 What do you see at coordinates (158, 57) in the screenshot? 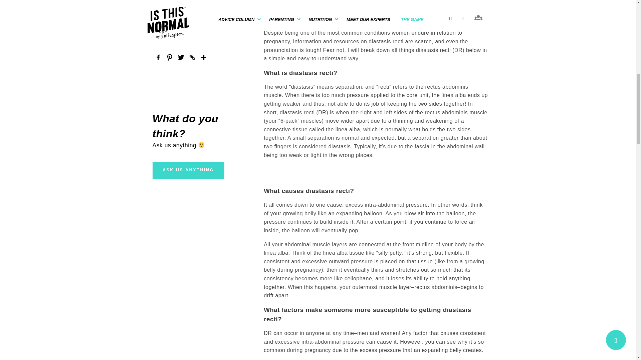
I see `Facebook` at bounding box center [158, 57].